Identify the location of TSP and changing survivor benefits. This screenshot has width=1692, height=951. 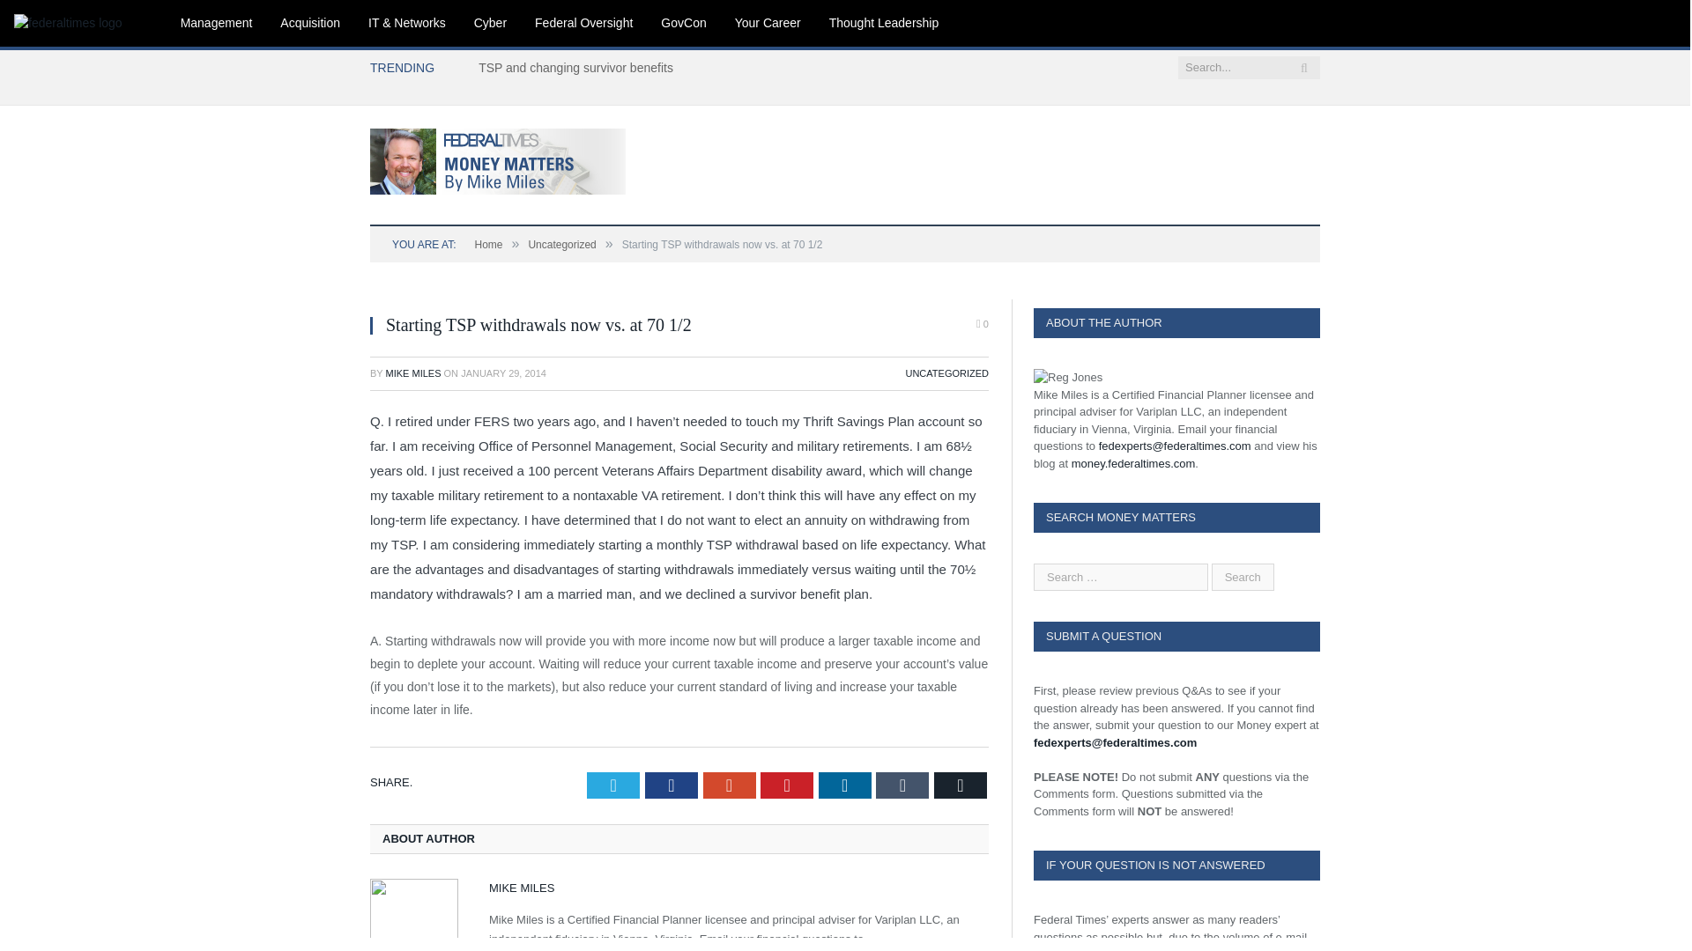
(580, 68).